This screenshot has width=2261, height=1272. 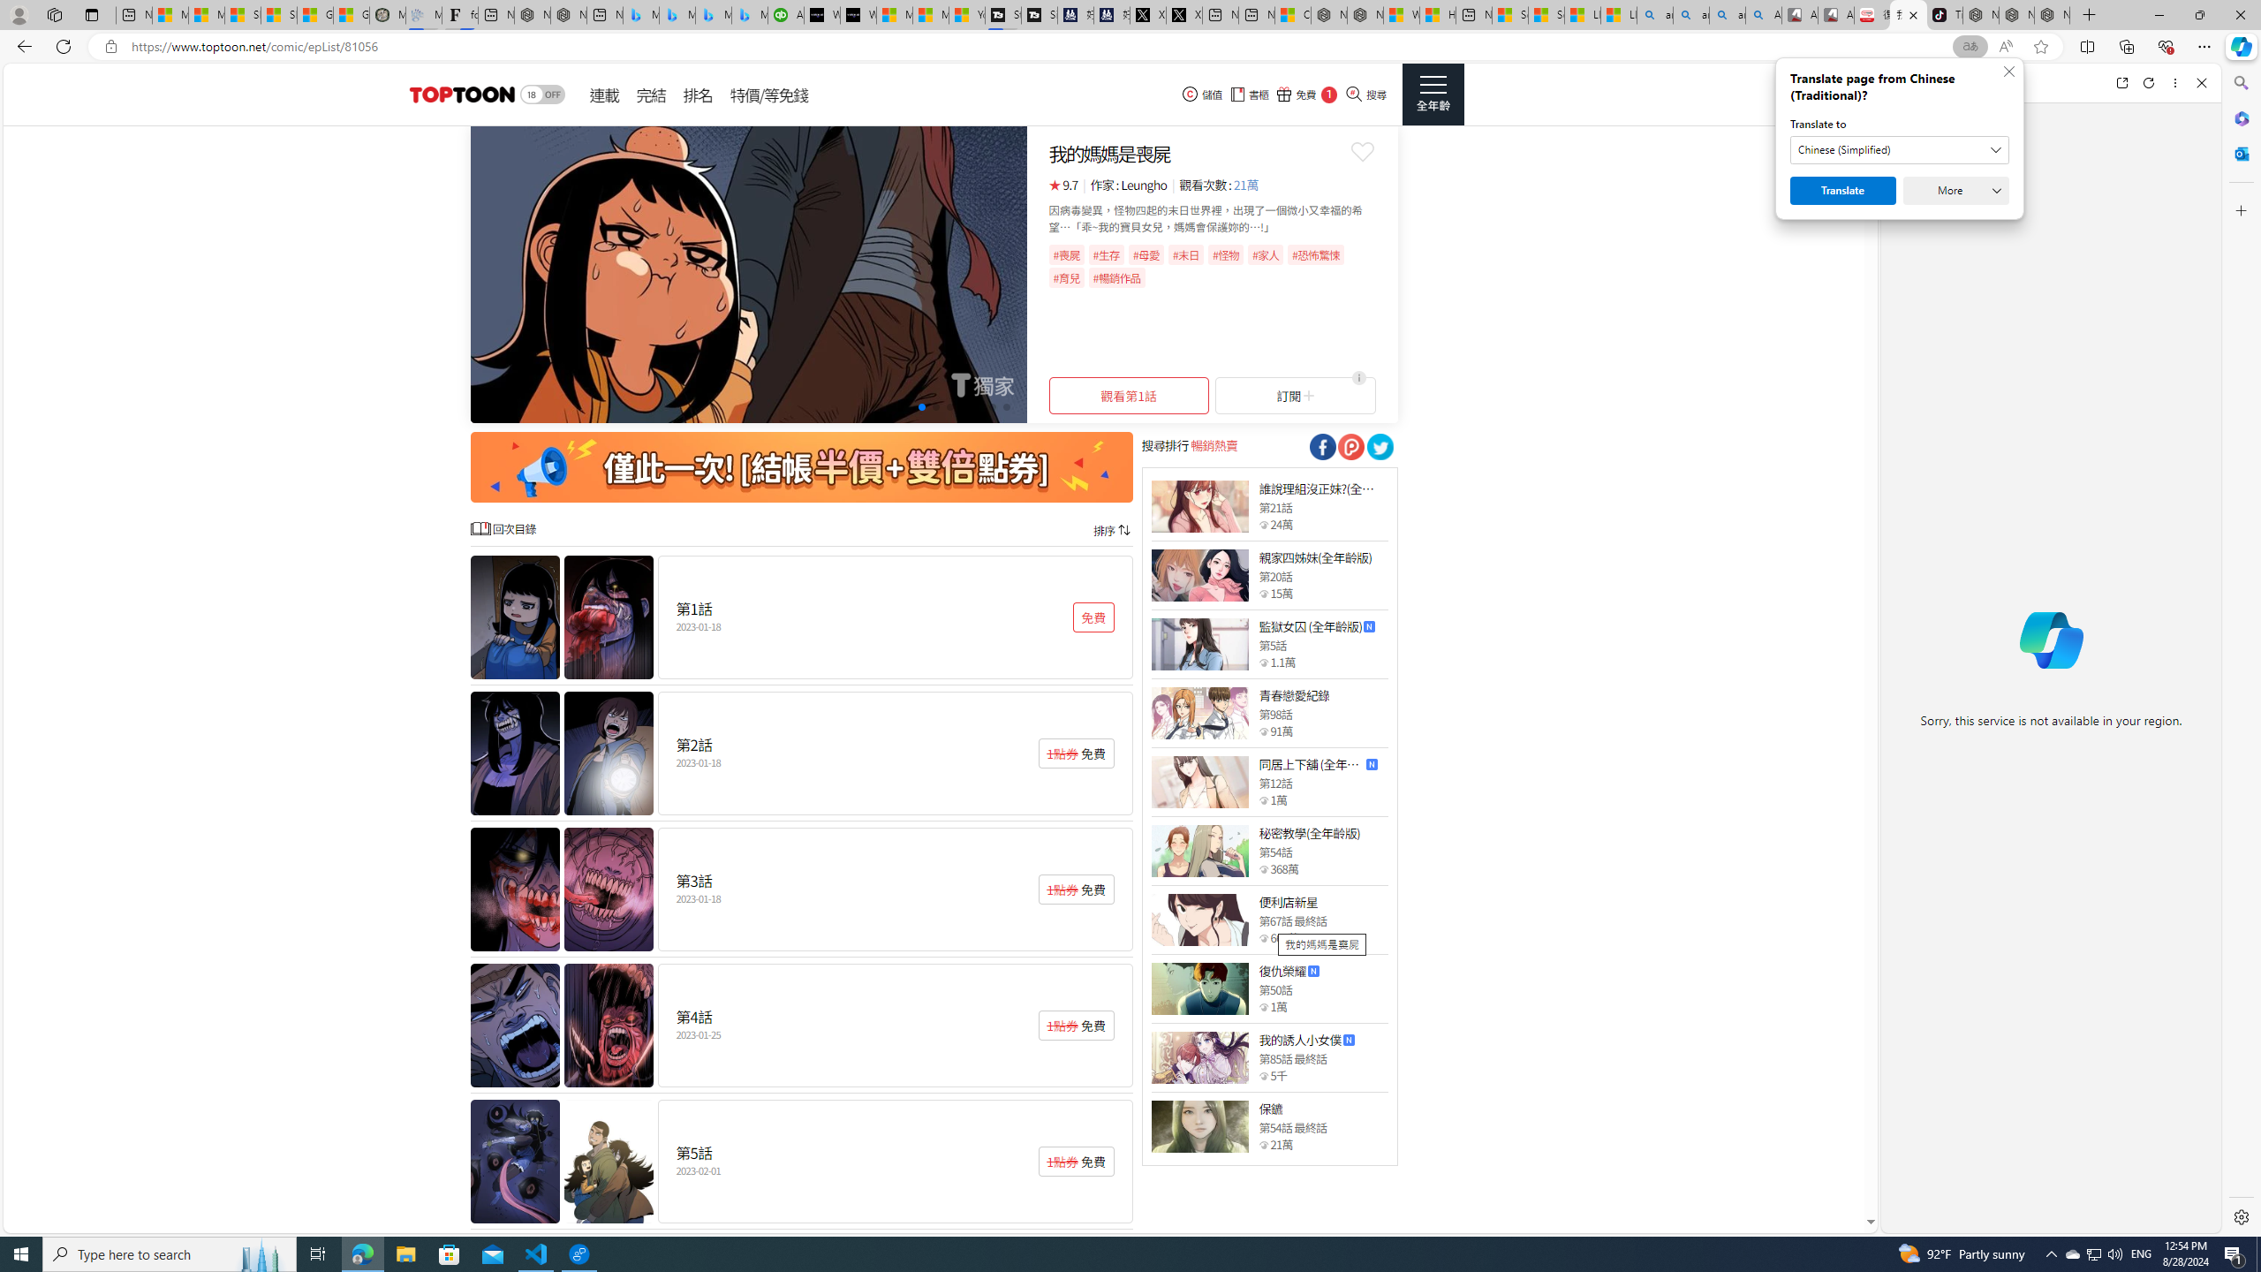 I want to click on Open link in new tab, so click(x=2121, y=83).